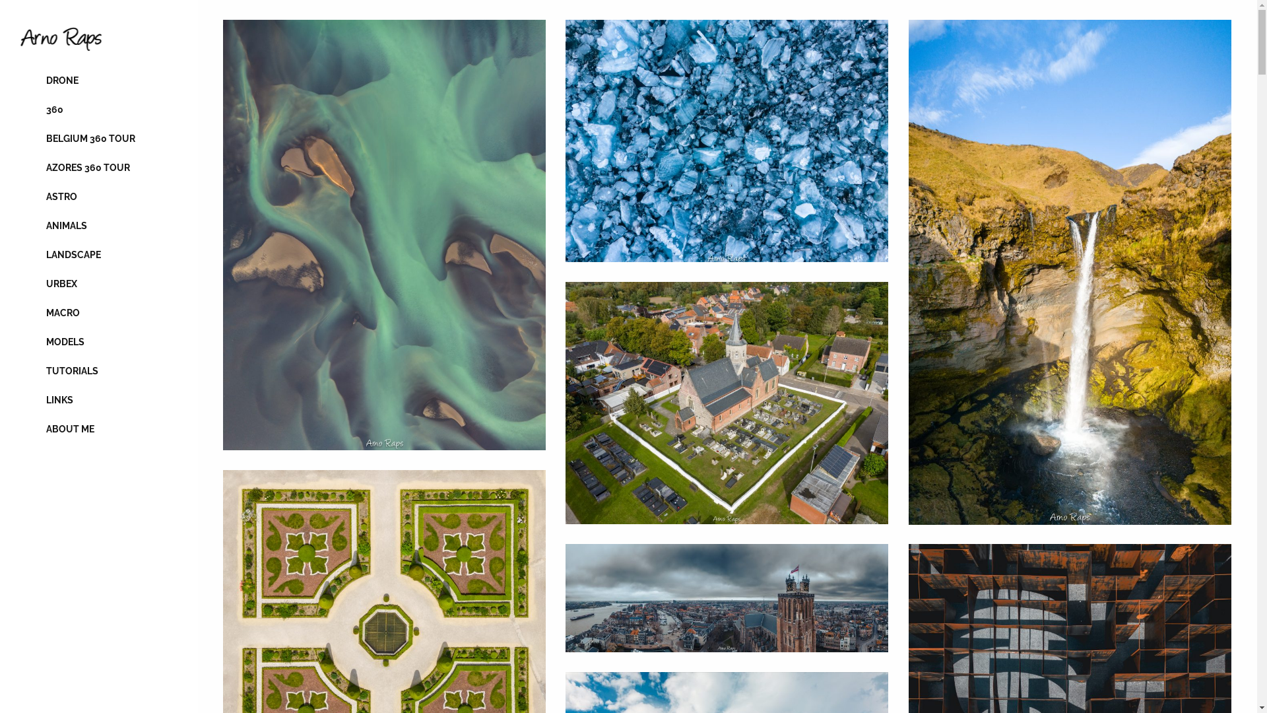 The image size is (1267, 713). What do you see at coordinates (99, 429) in the screenshot?
I see `ABOUT ME` at bounding box center [99, 429].